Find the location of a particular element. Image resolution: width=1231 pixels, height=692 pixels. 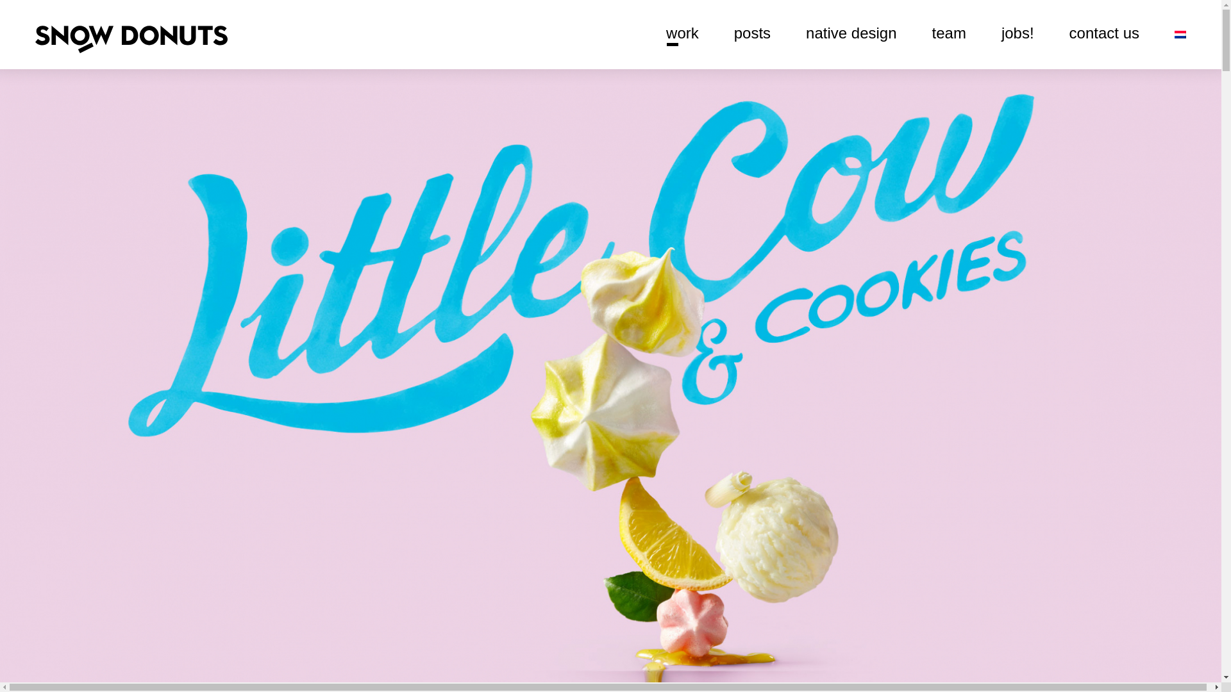

native design is located at coordinates (851, 33).